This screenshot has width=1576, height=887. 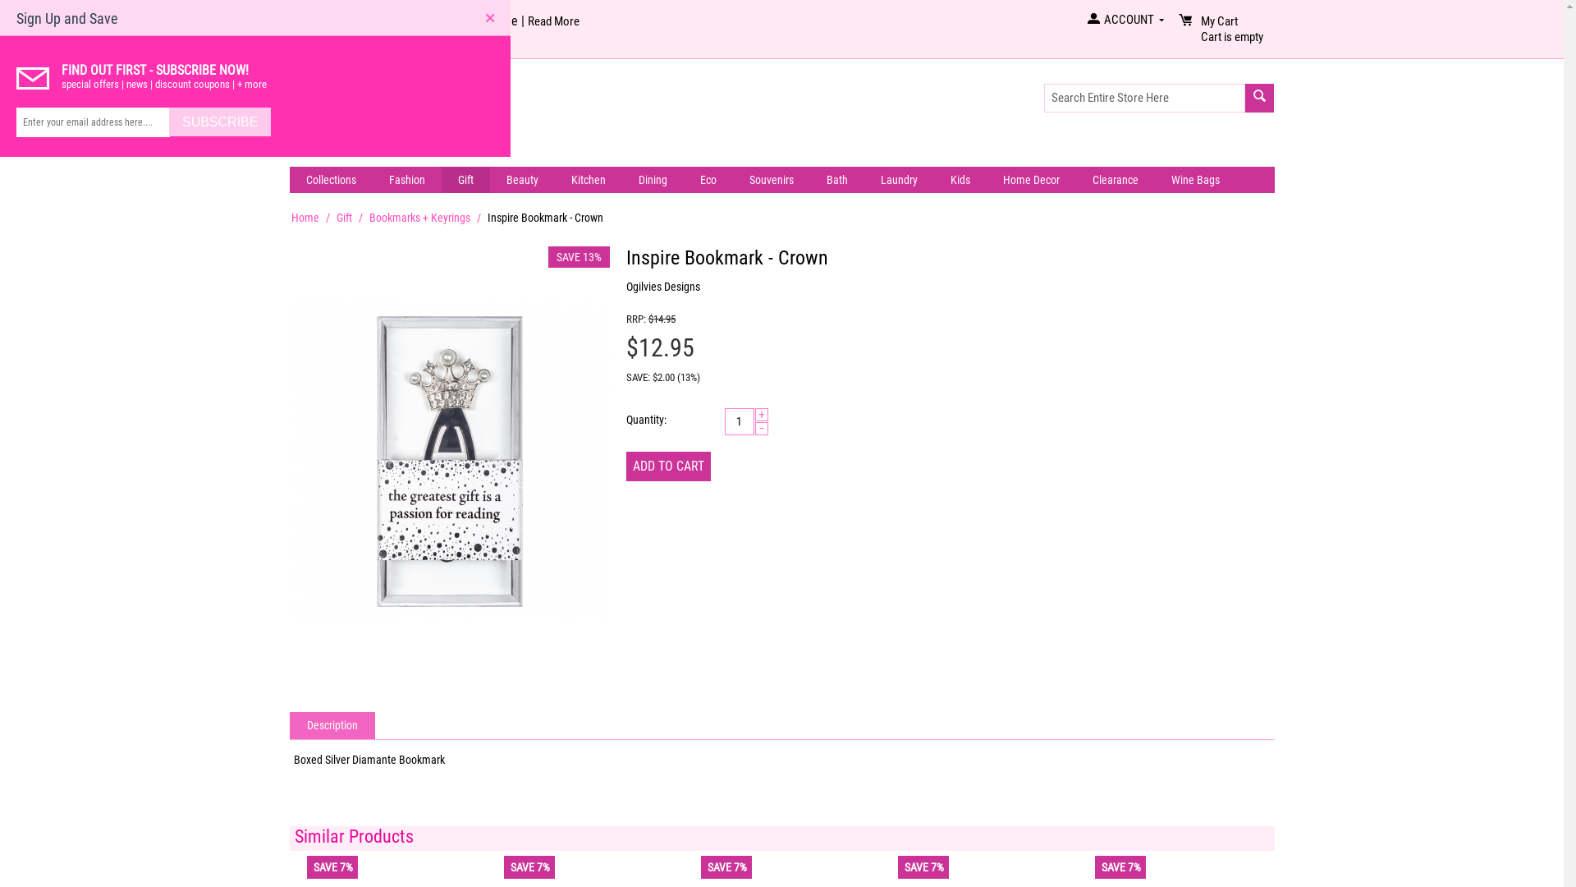 What do you see at coordinates (395, 113) in the screenshot?
I see `Nicnacnoo - Gifts - Living - Homewares` at bounding box center [395, 113].